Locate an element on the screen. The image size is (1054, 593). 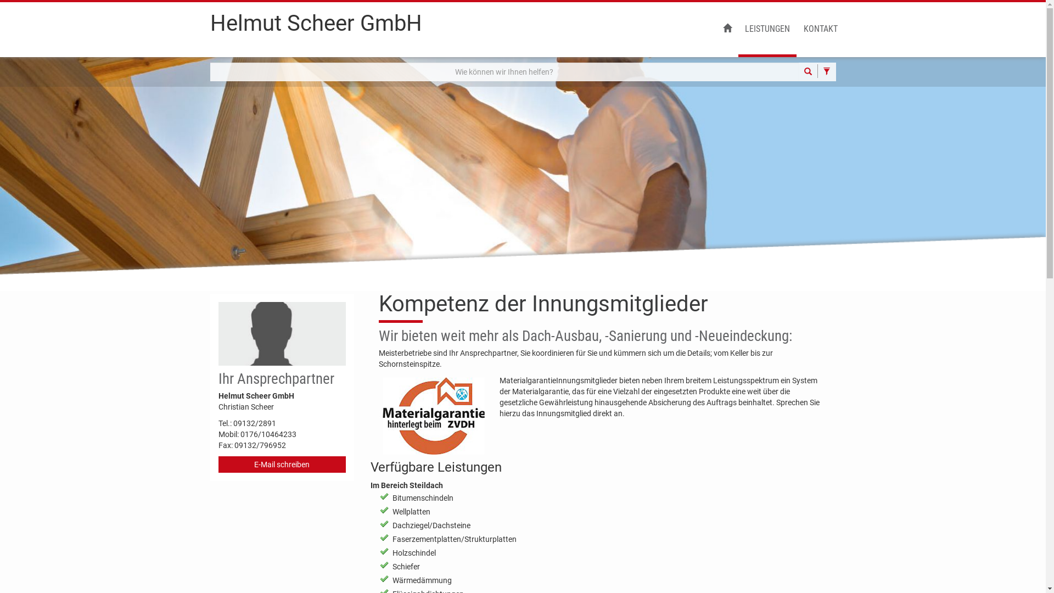
E-Mail schreiben is located at coordinates (282, 465).